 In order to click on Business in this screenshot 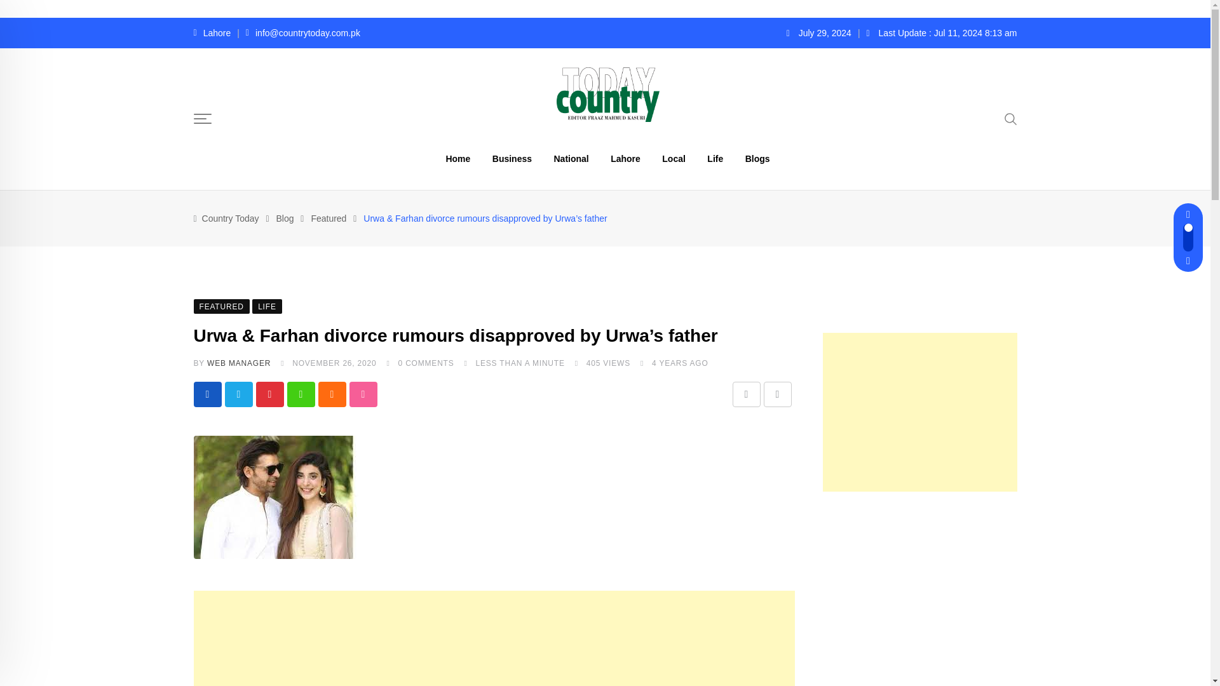, I will do `click(512, 159)`.